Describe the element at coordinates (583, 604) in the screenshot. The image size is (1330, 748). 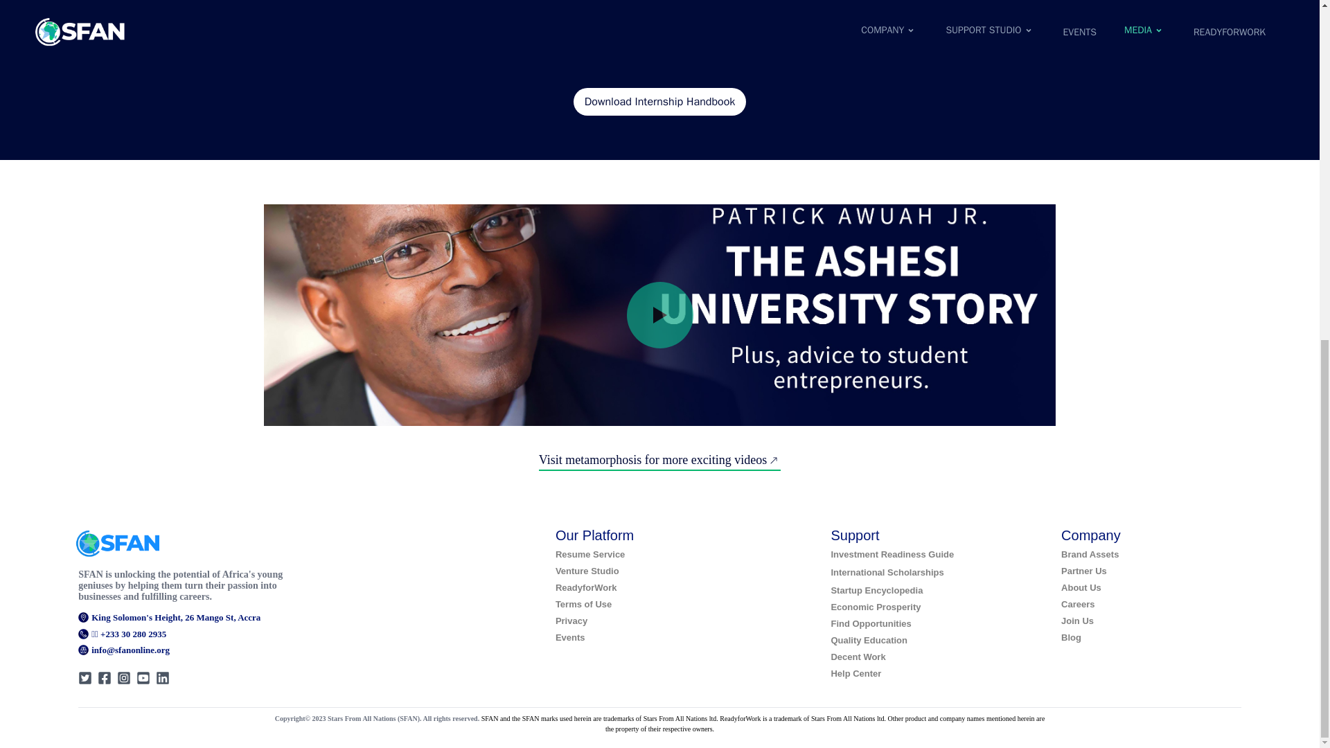
I see `Terms of Use` at that location.